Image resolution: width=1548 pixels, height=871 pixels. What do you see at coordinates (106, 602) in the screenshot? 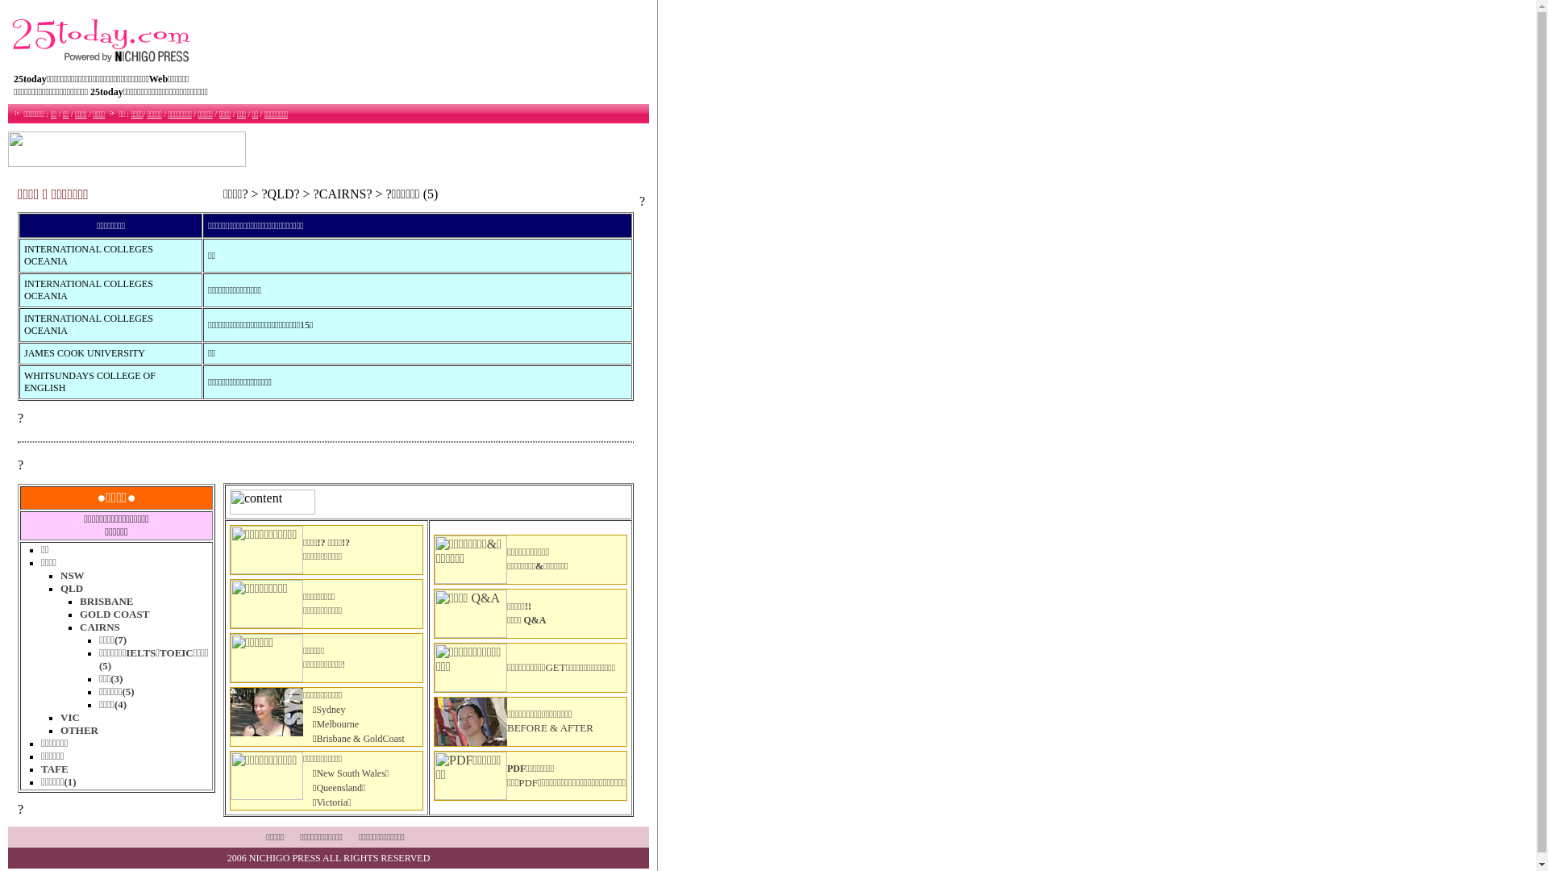
I see `BRISBANE` at bounding box center [106, 602].